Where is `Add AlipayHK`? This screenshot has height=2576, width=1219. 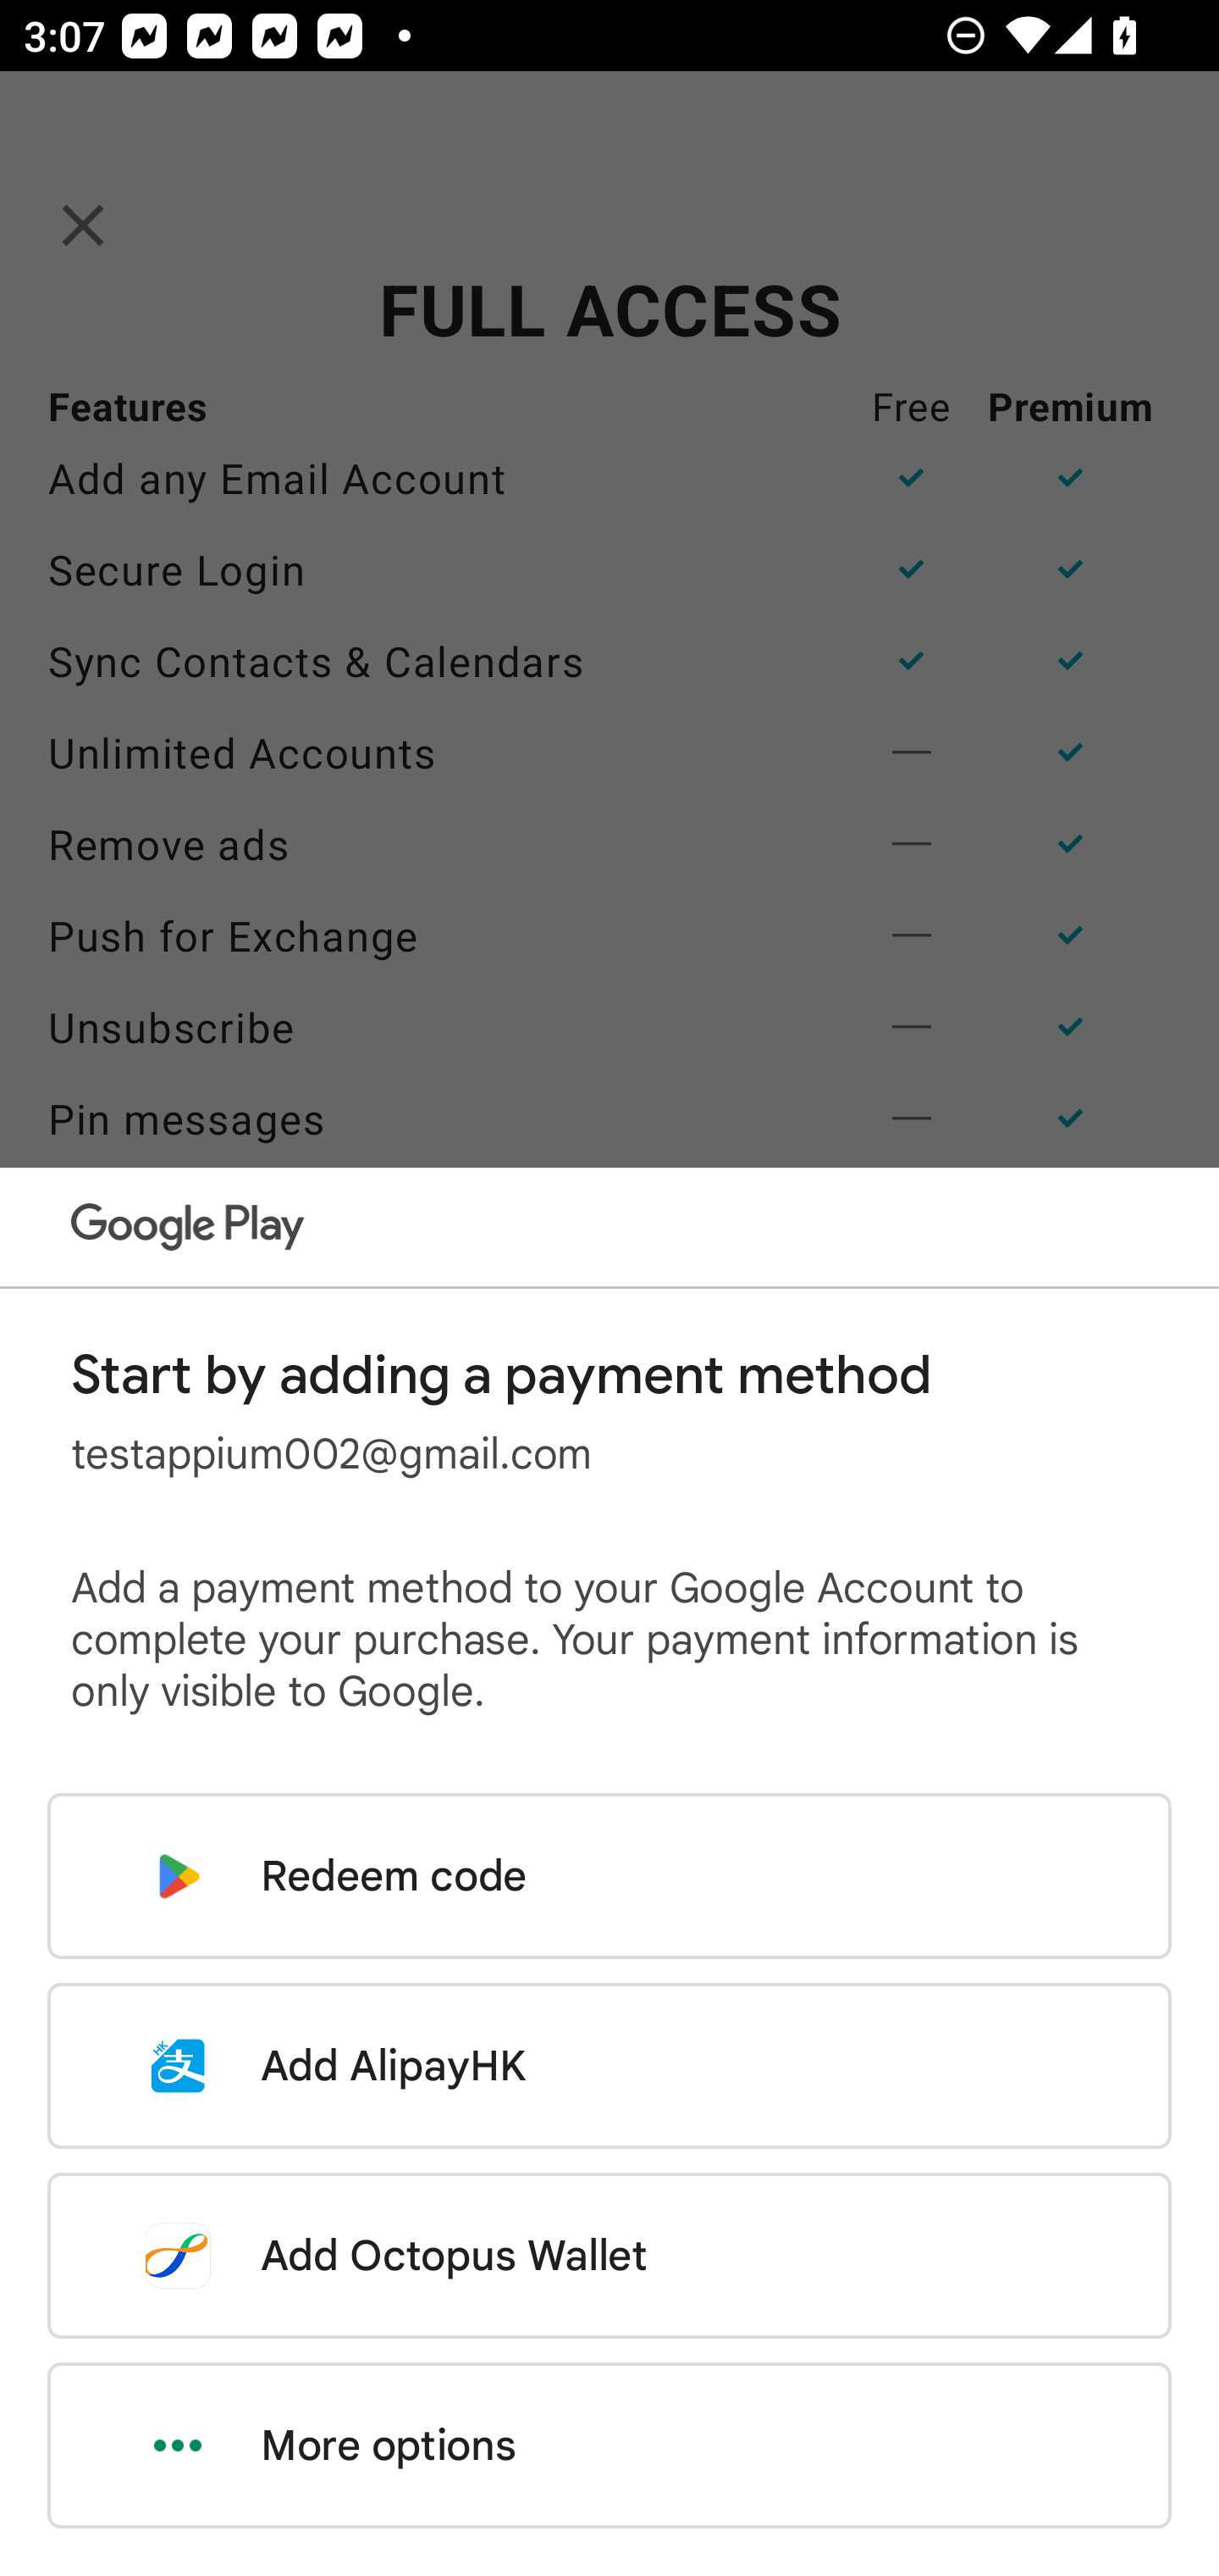
Add AlipayHK is located at coordinates (609, 2066).